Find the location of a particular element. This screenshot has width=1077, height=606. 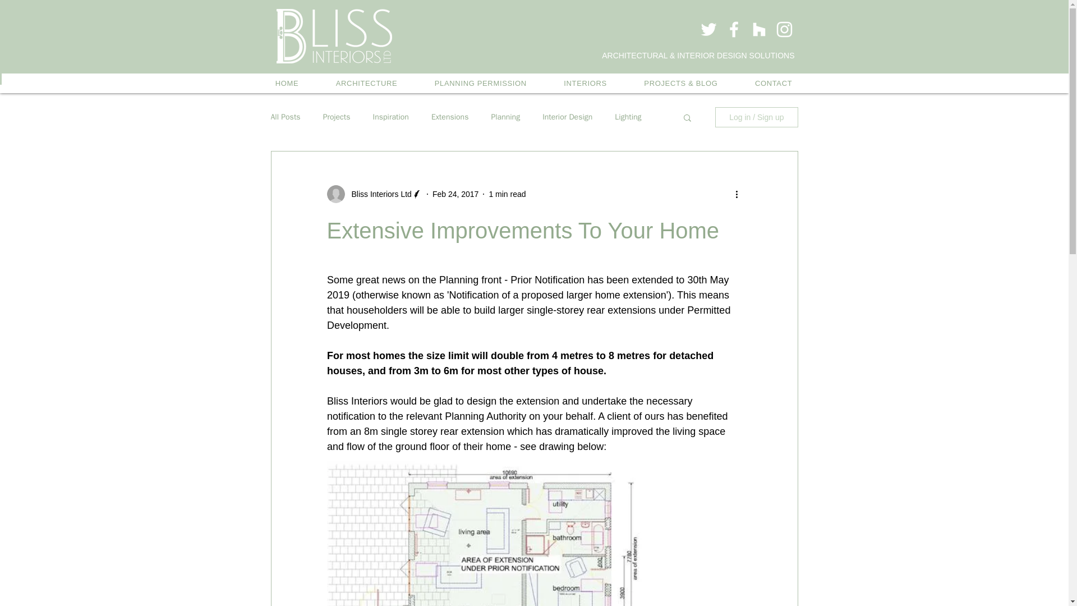

INTERIORS is located at coordinates (585, 83).